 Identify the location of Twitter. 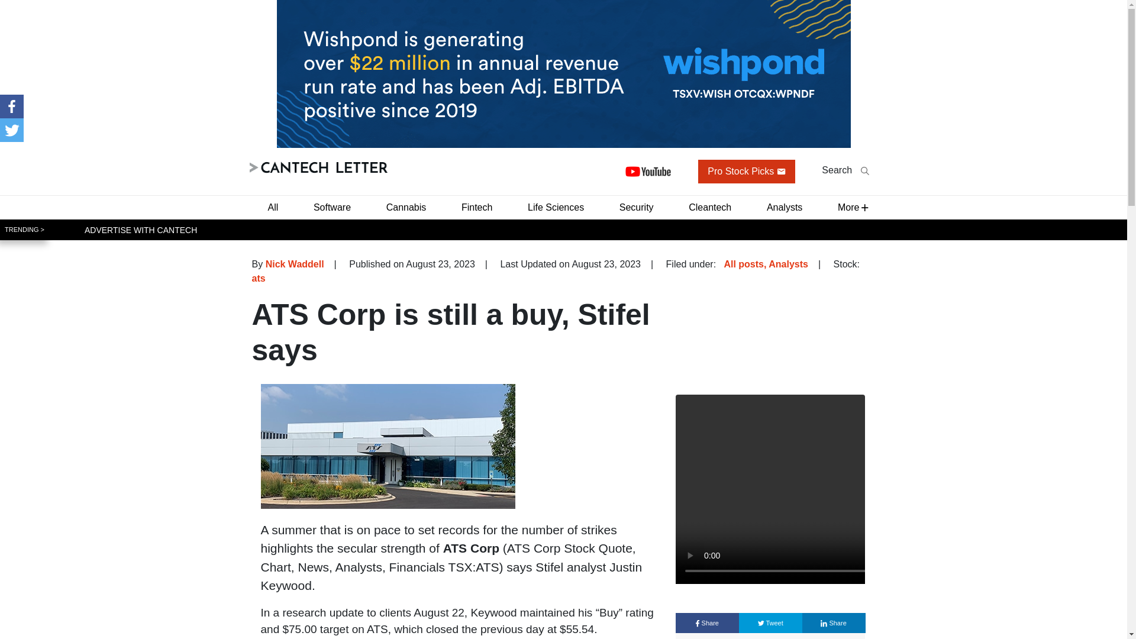
(12, 130).